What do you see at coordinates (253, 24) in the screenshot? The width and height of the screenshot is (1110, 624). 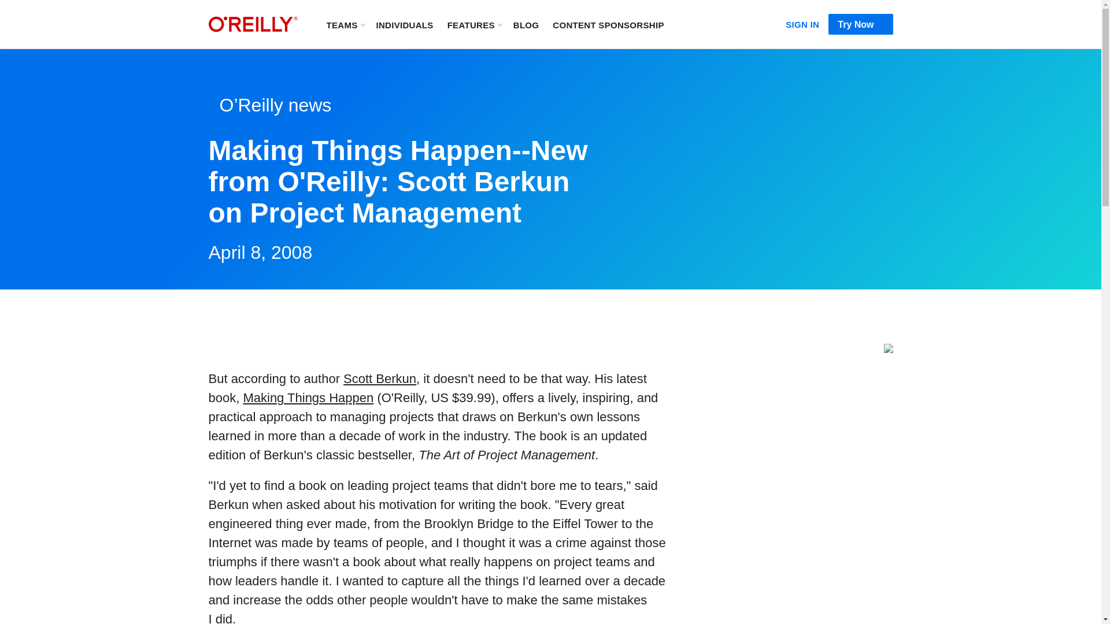 I see `home page` at bounding box center [253, 24].